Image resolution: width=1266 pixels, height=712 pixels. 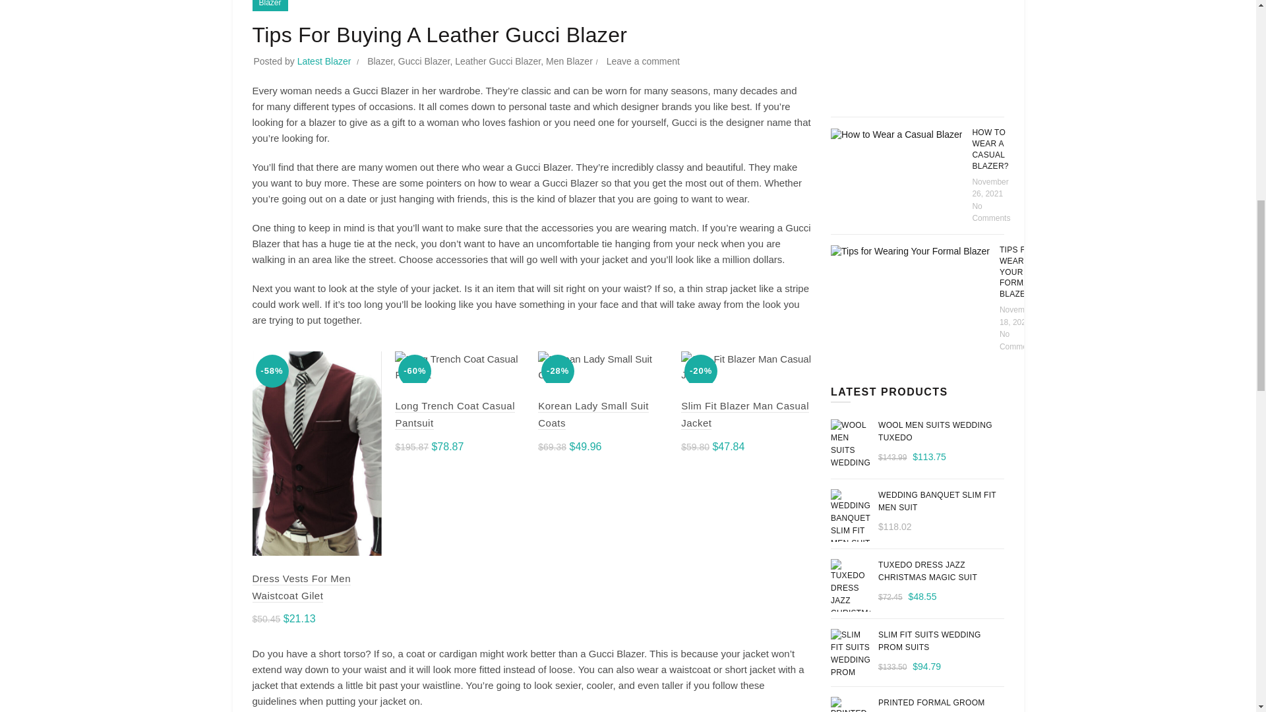 I want to click on Leather Gucci Blazer, so click(x=497, y=61).